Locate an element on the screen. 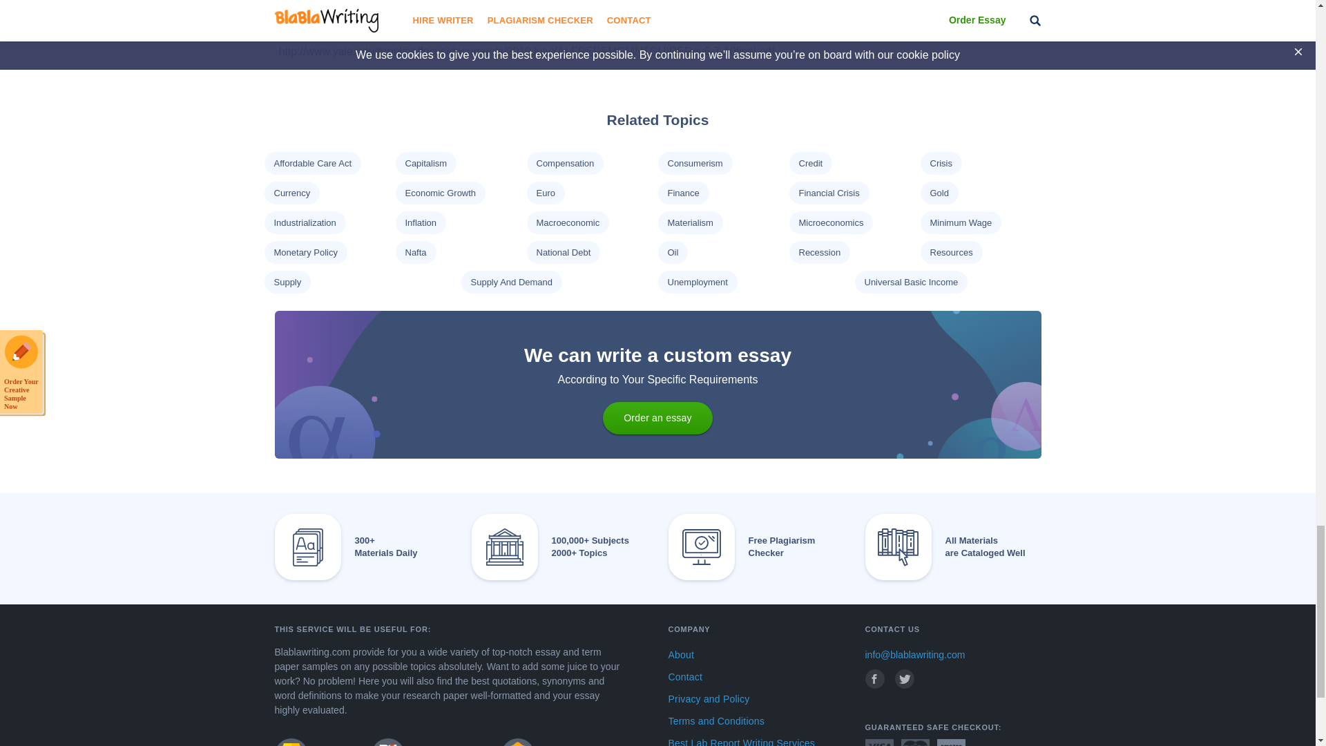 Image resolution: width=1326 pixels, height=746 pixels. Compensation is located at coordinates (565, 163).